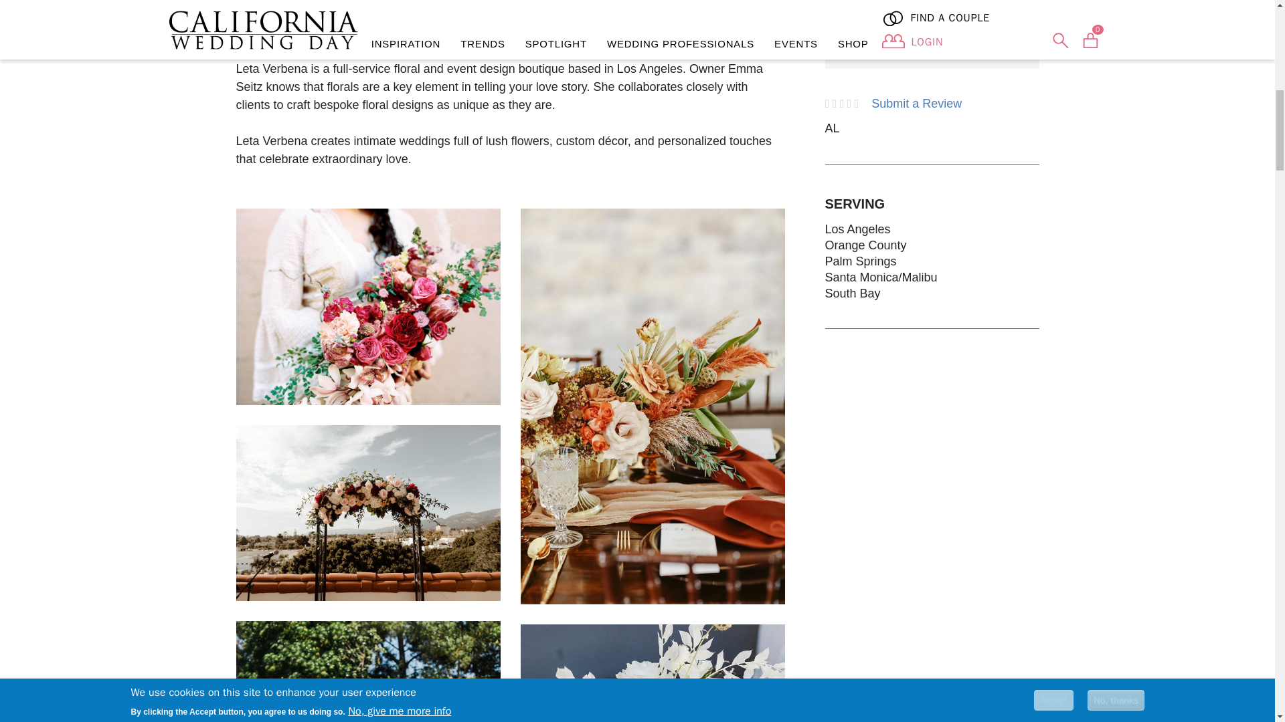 This screenshot has height=722, width=1285. I want to click on CONTACT, so click(664, 12).